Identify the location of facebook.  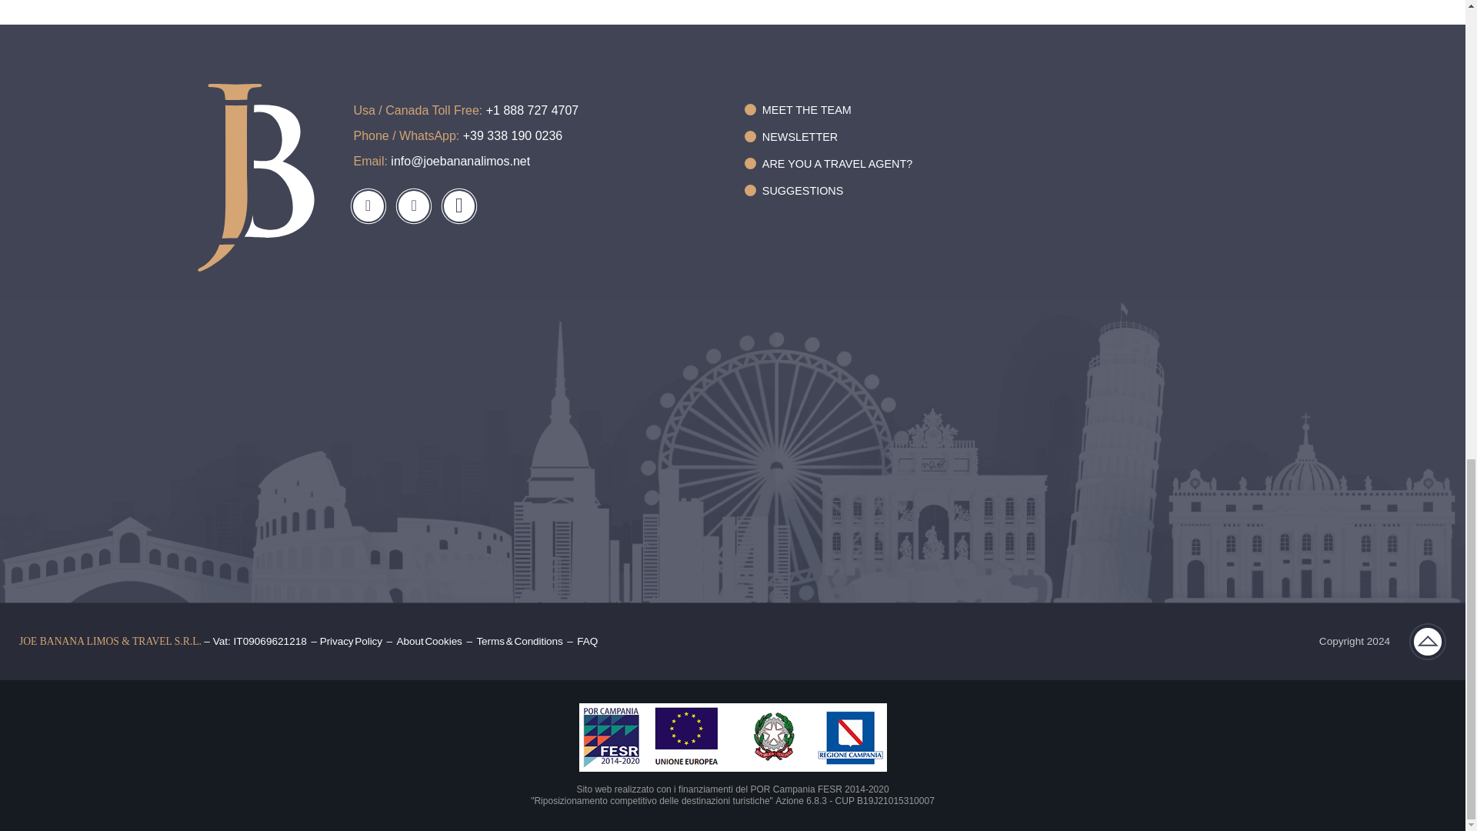
(368, 206).